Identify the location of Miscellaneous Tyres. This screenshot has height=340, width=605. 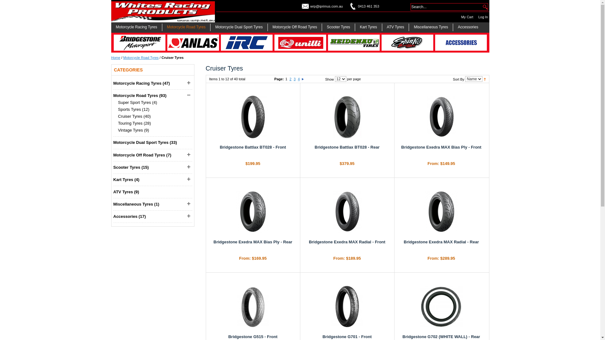
(133, 204).